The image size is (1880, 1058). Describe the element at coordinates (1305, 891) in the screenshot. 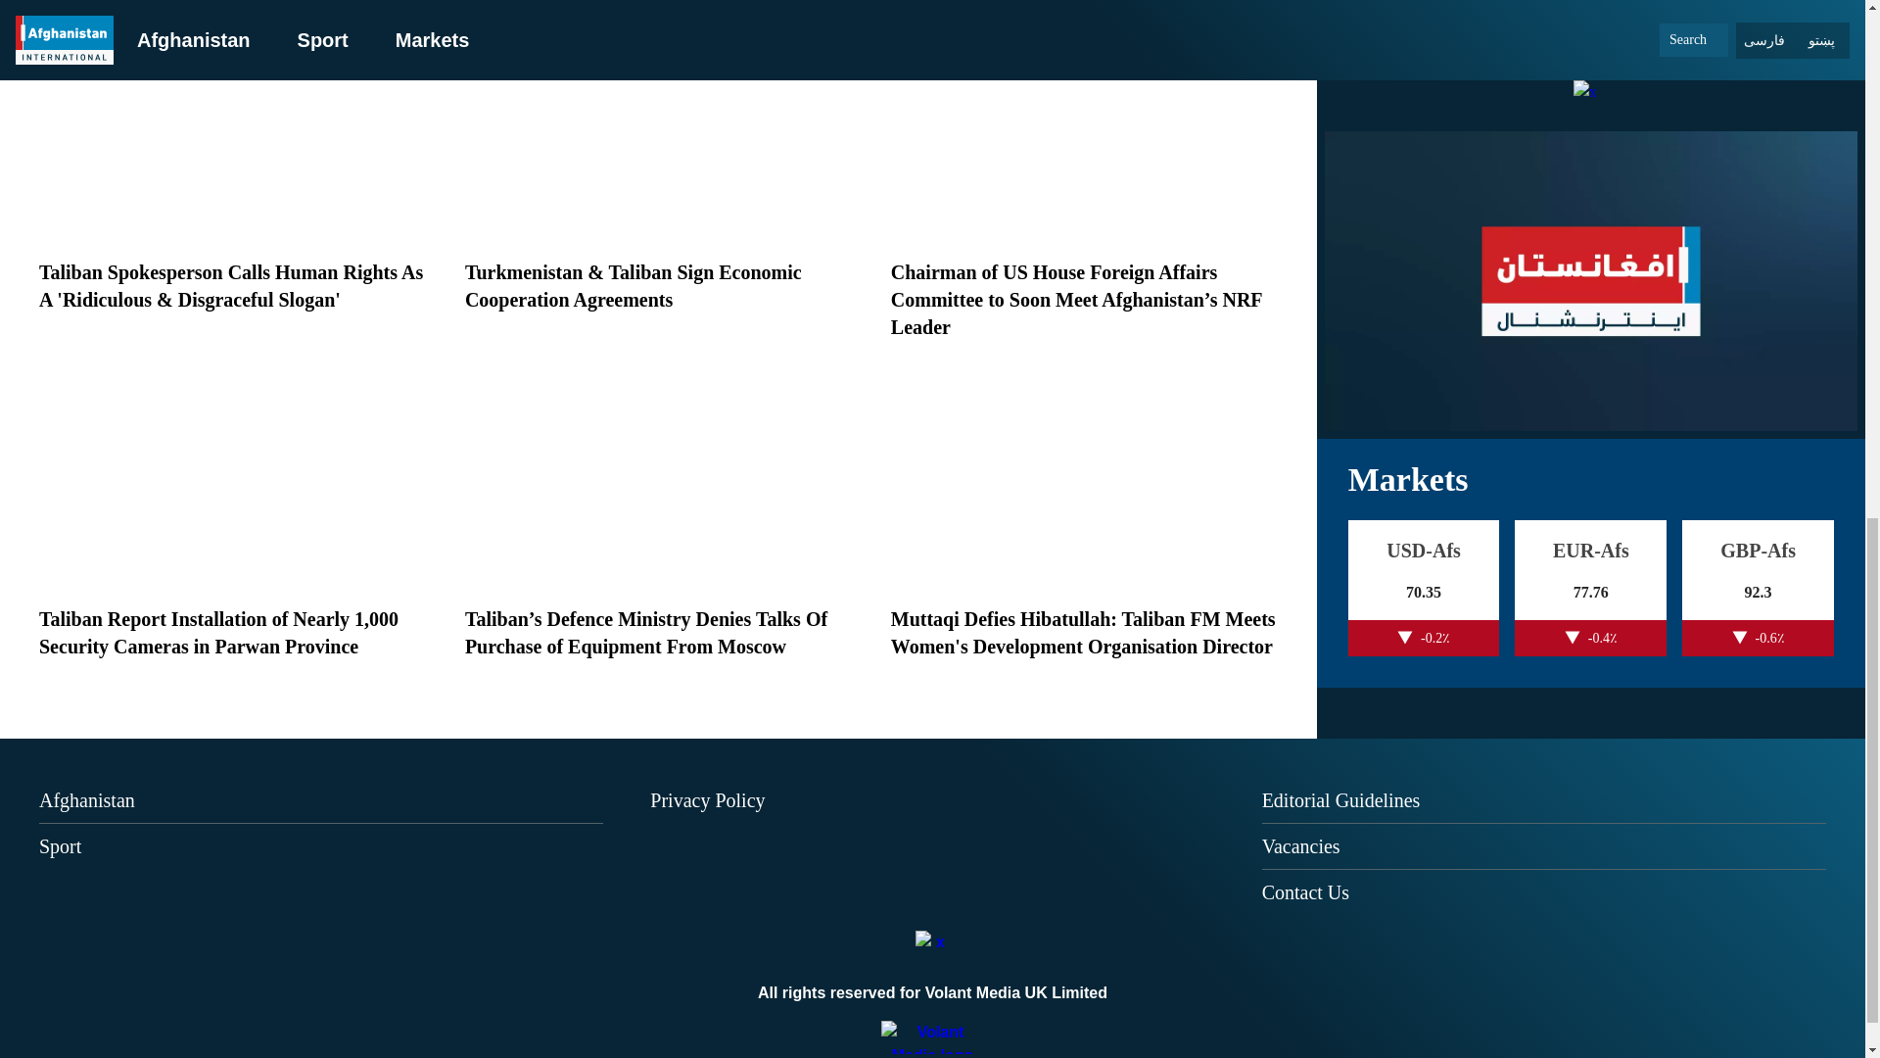

I see `Contact Us` at that location.